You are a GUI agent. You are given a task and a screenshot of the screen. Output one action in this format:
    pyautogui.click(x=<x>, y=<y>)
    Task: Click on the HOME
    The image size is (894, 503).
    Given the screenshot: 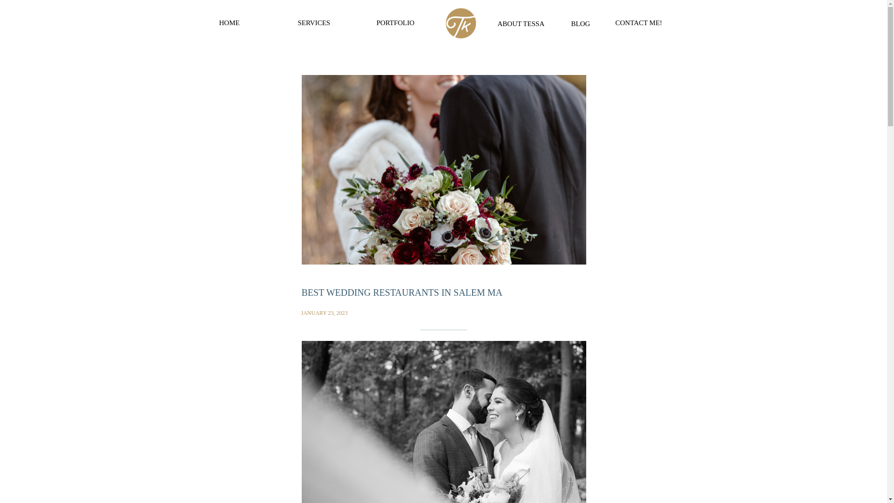 What is the action you would take?
    pyautogui.click(x=248, y=23)
    